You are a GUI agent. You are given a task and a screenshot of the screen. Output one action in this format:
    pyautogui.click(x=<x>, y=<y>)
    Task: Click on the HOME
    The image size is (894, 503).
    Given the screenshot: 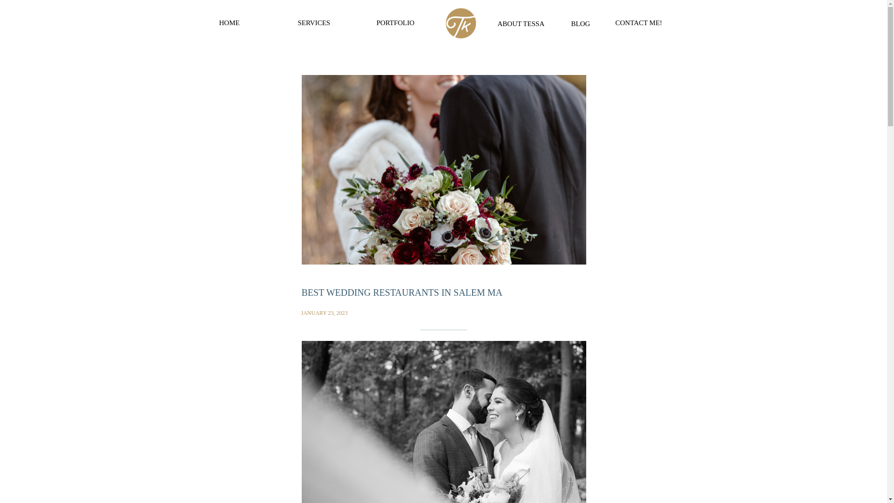 What is the action you would take?
    pyautogui.click(x=248, y=23)
    